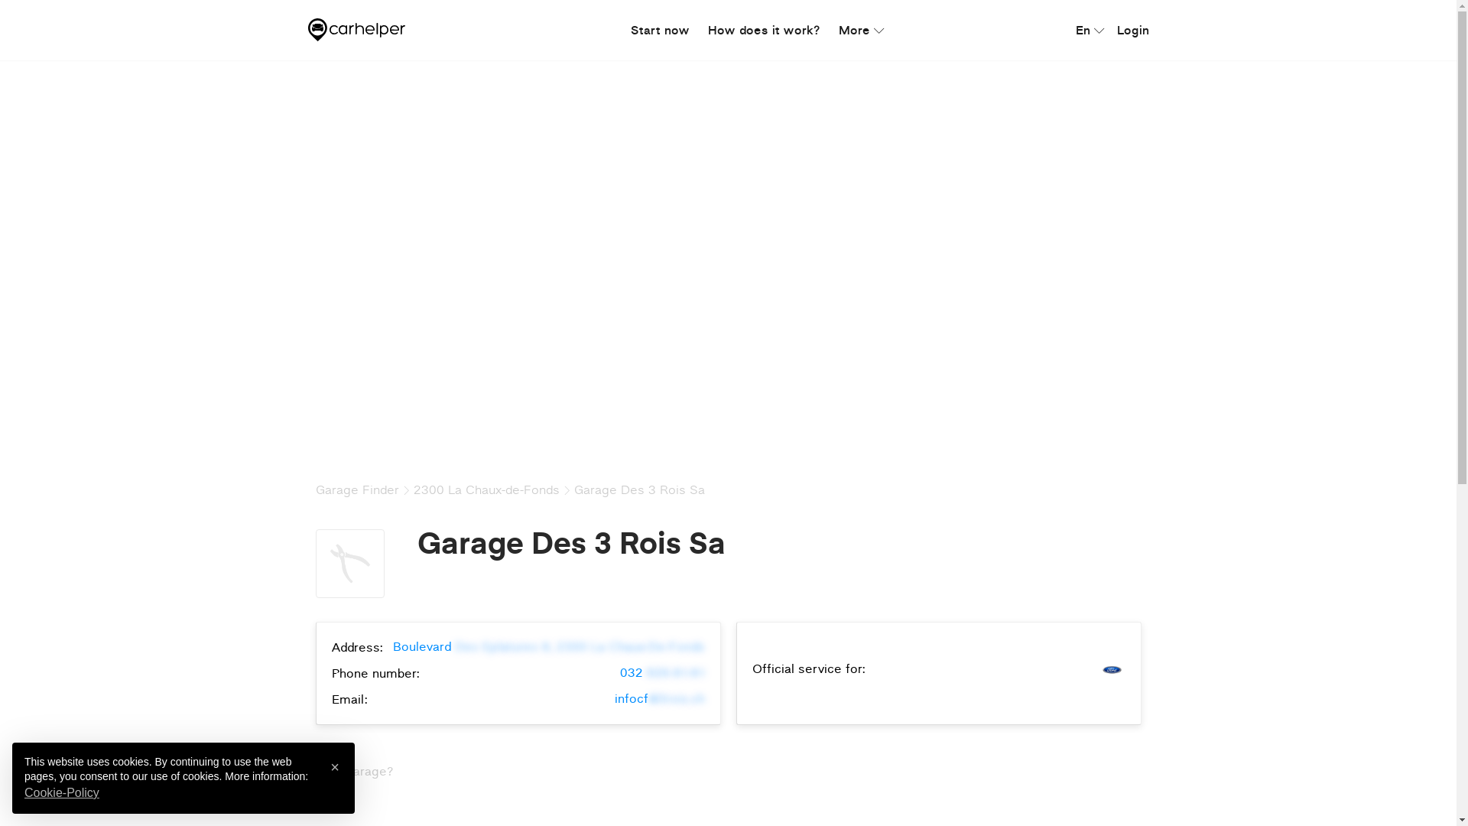 The image size is (1468, 826). What do you see at coordinates (661, 30) in the screenshot?
I see `Start now` at bounding box center [661, 30].